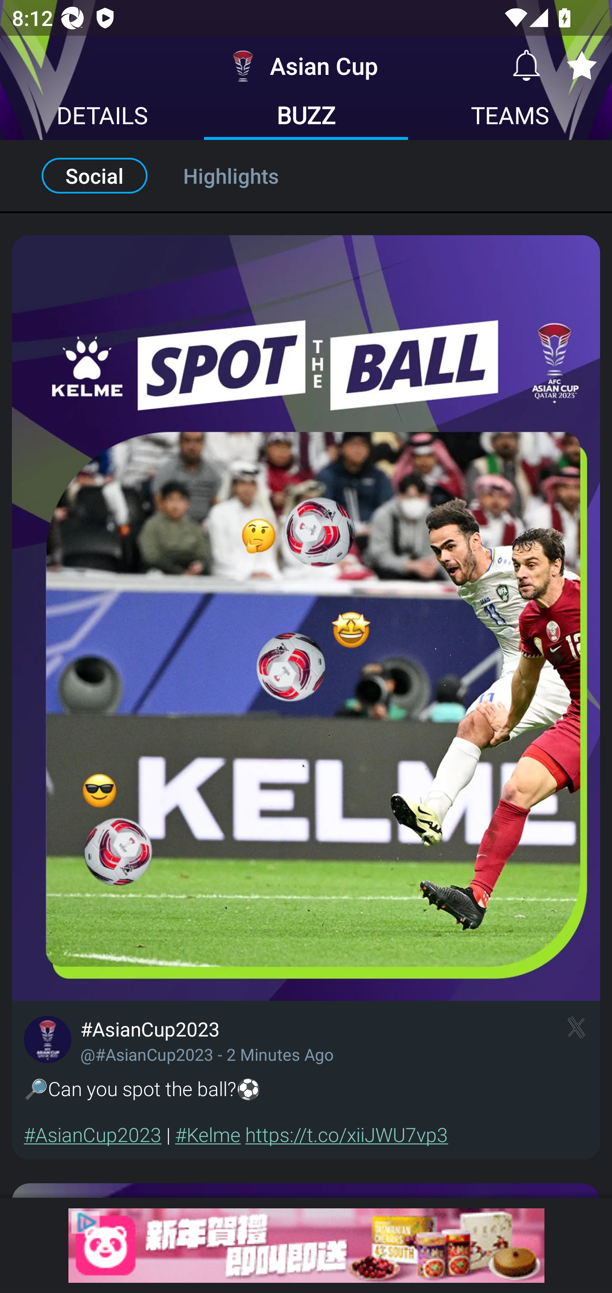 The image size is (612, 1293). I want to click on TEAMS, so click(510, 117).